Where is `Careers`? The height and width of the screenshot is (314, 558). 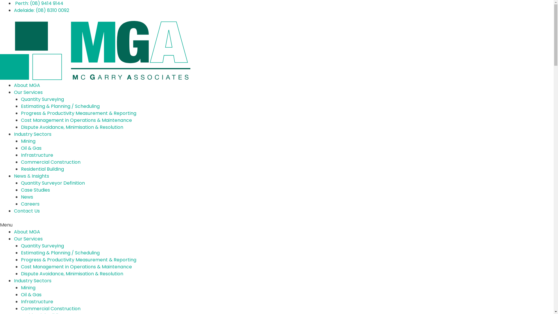
Careers is located at coordinates (30, 204).